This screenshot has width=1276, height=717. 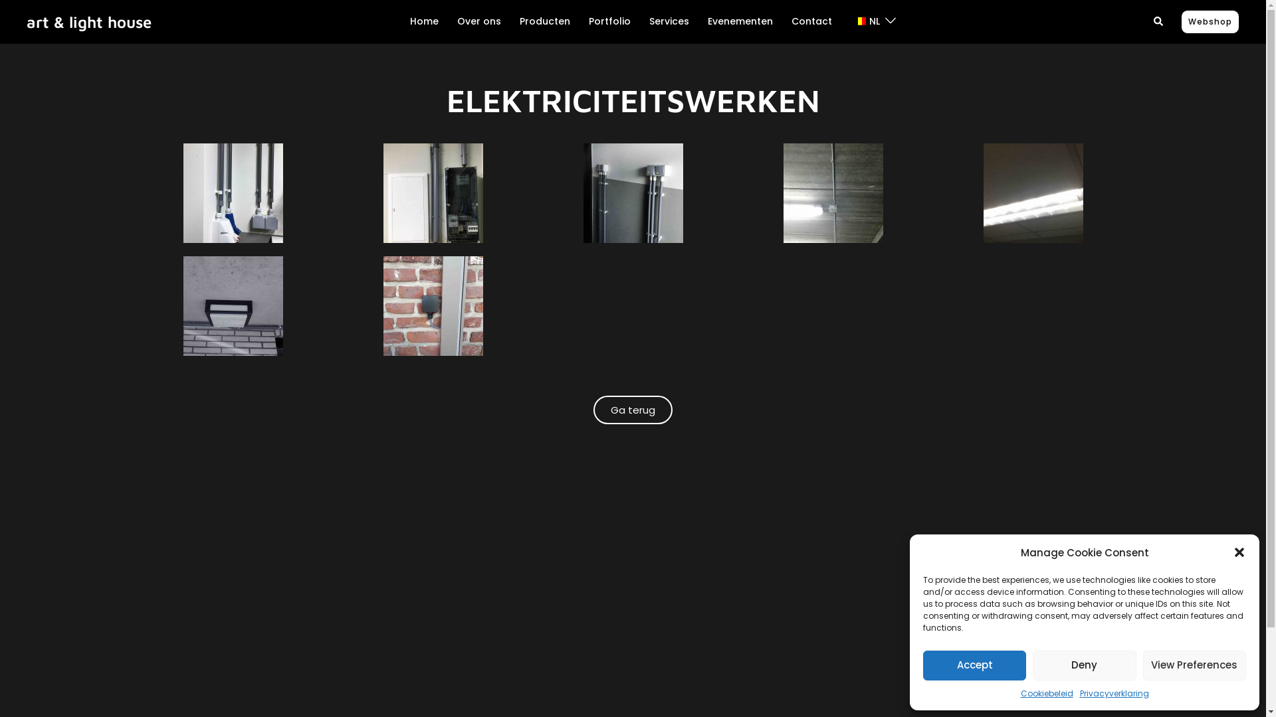 I want to click on Contact, so click(x=811, y=22).